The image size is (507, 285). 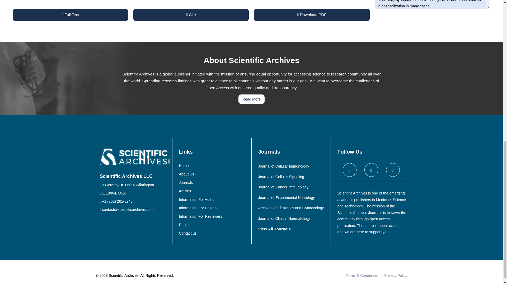 I want to click on Contact us, so click(x=214, y=233).